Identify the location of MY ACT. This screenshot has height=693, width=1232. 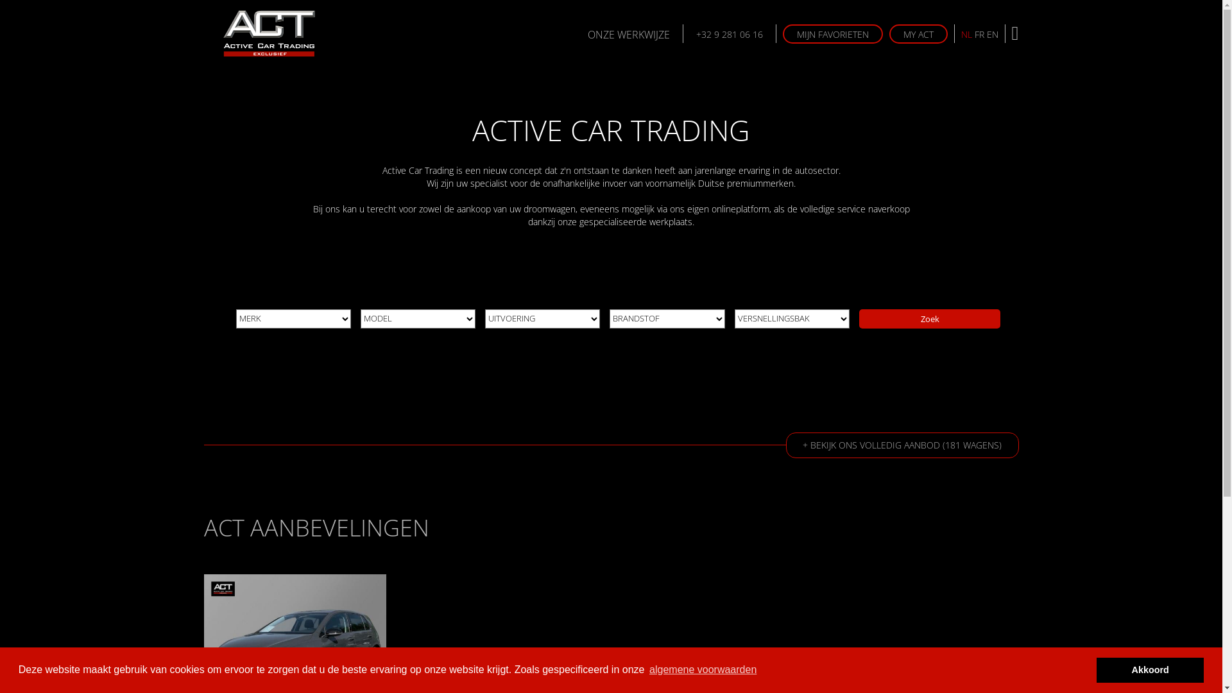
(919, 34).